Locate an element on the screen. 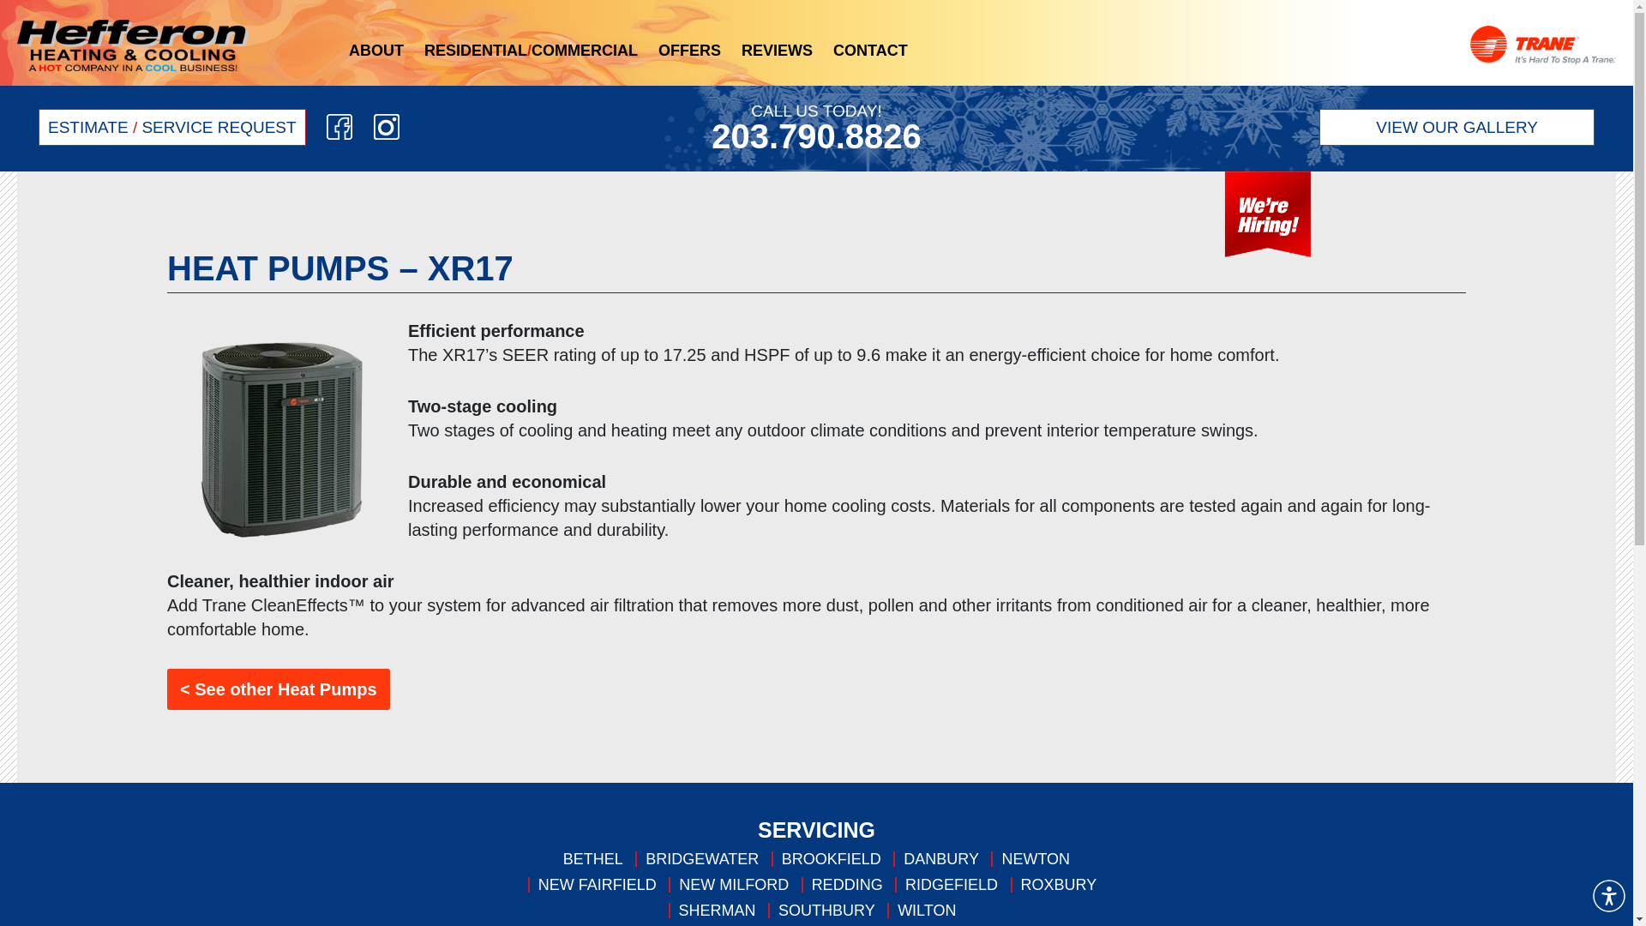 The image size is (1646, 926). Accessibility Menu is located at coordinates (1608, 895).